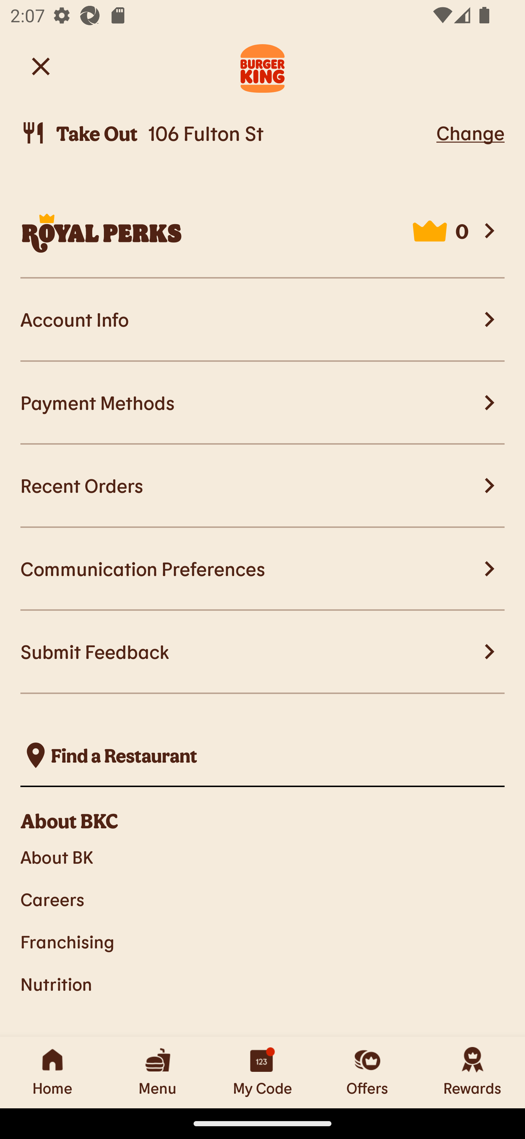 The height and width of the screenshot is (1139, 525). What do you see at coordinates (262, 1072) in the screenshot?
I see `My Code` at bounding box center [262, 1072].